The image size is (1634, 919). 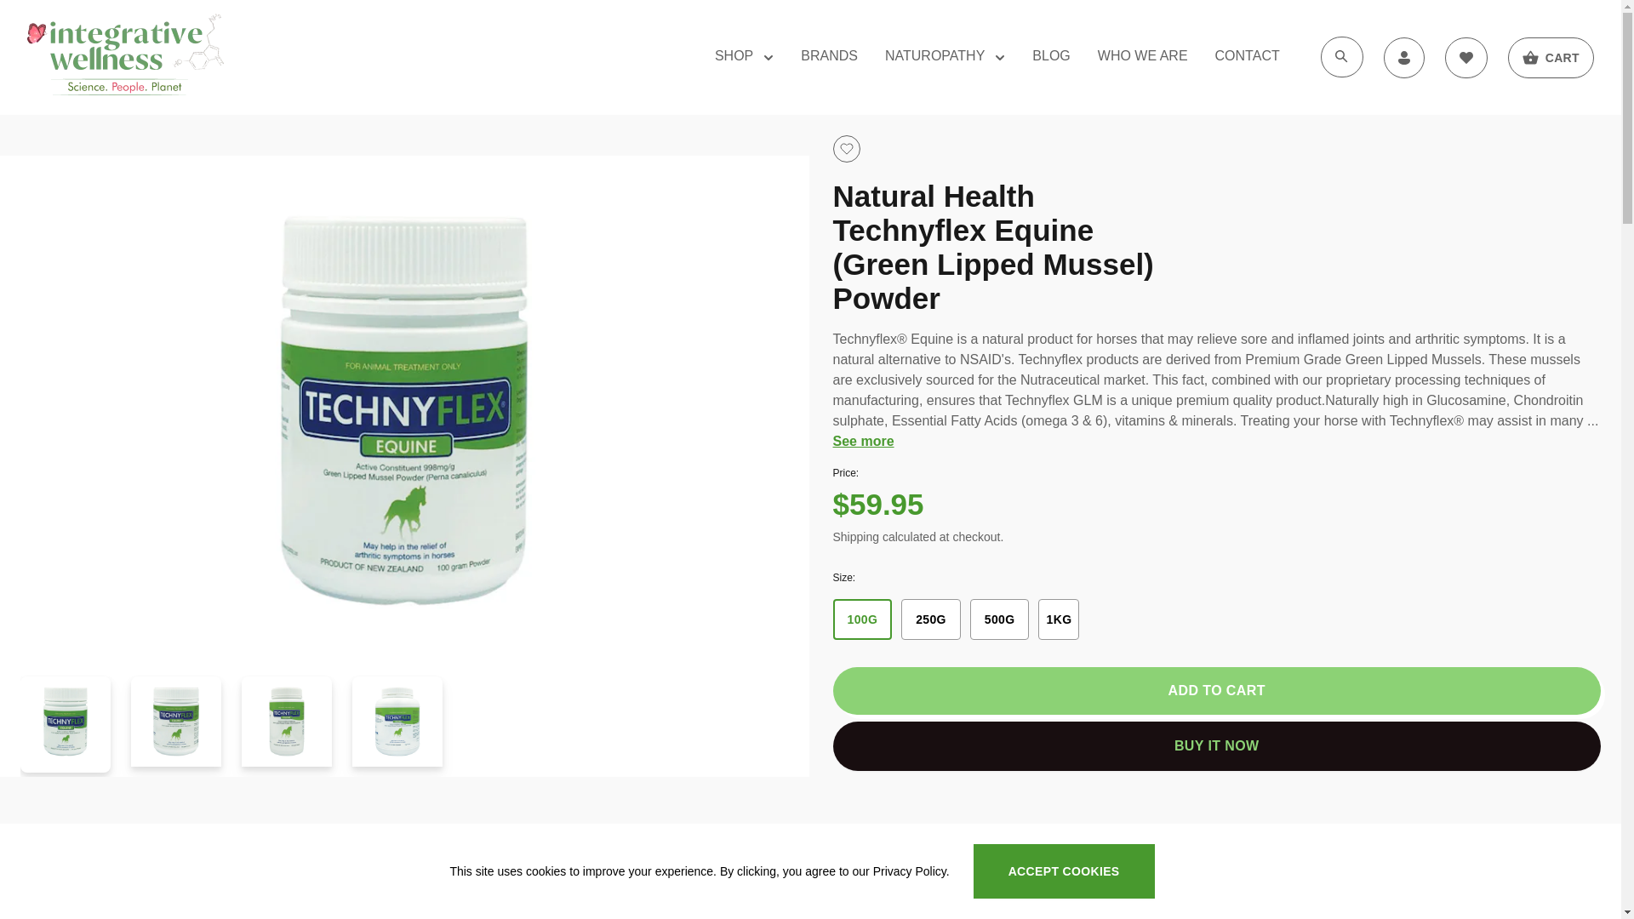 What do you see at coordinates (945, 58) in the screenshot?
I see `NATUROPATHY` at bounding box center [945, 58].